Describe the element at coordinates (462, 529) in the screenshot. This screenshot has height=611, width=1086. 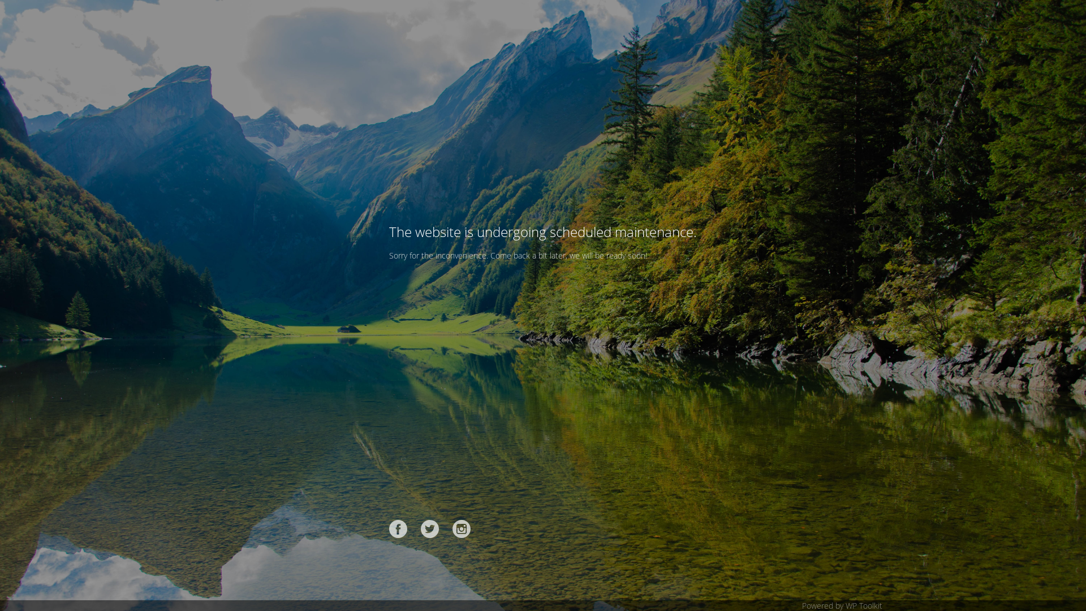
I see `Instagram` at that location.